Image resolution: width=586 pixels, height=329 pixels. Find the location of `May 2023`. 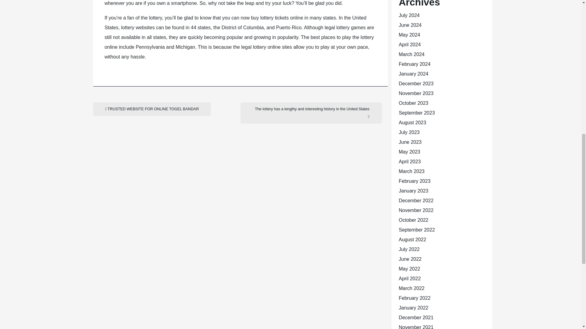

May 2023 is located at coordinates (409, 152).